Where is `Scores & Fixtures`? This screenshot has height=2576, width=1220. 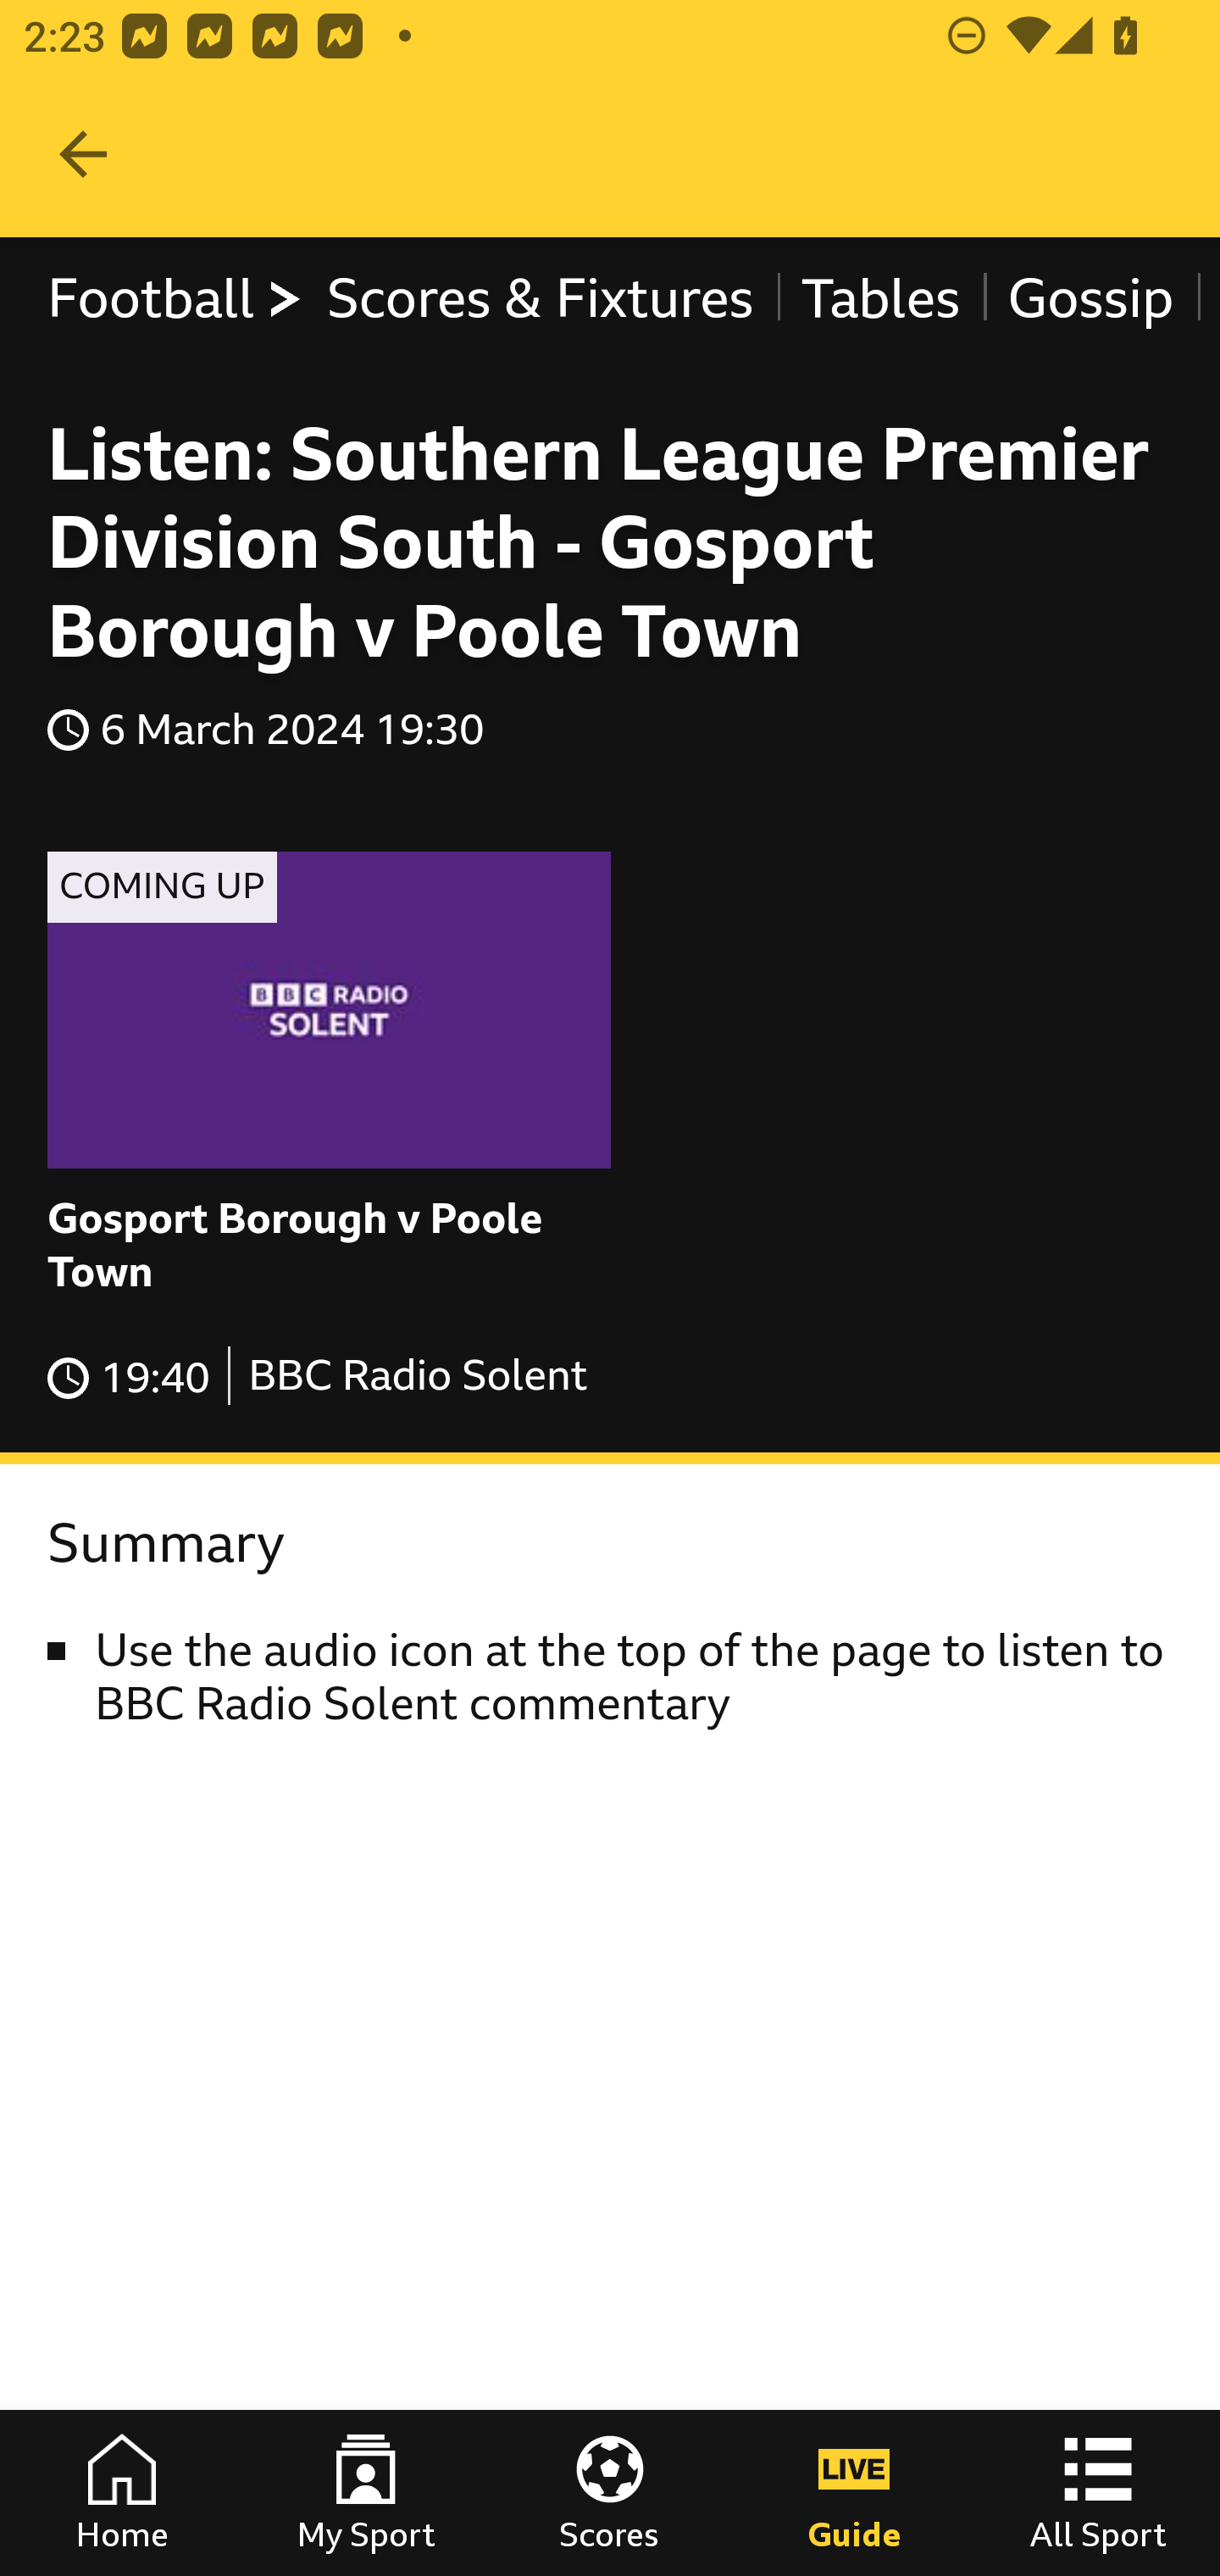
Scores & Fixtures is located at coordinates (541, 298).